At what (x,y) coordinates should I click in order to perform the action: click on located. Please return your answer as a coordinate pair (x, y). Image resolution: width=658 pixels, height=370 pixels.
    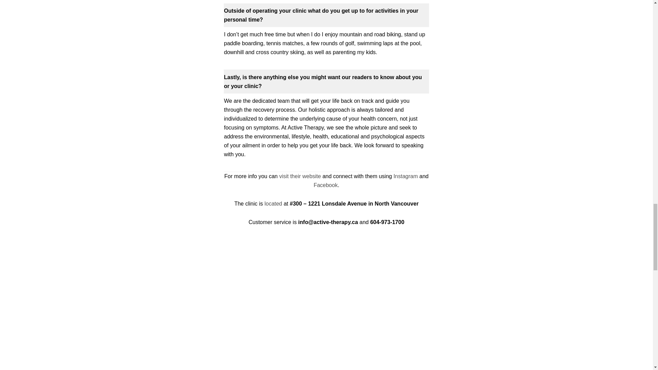
    Looking at the image, I should click on (273, 203).